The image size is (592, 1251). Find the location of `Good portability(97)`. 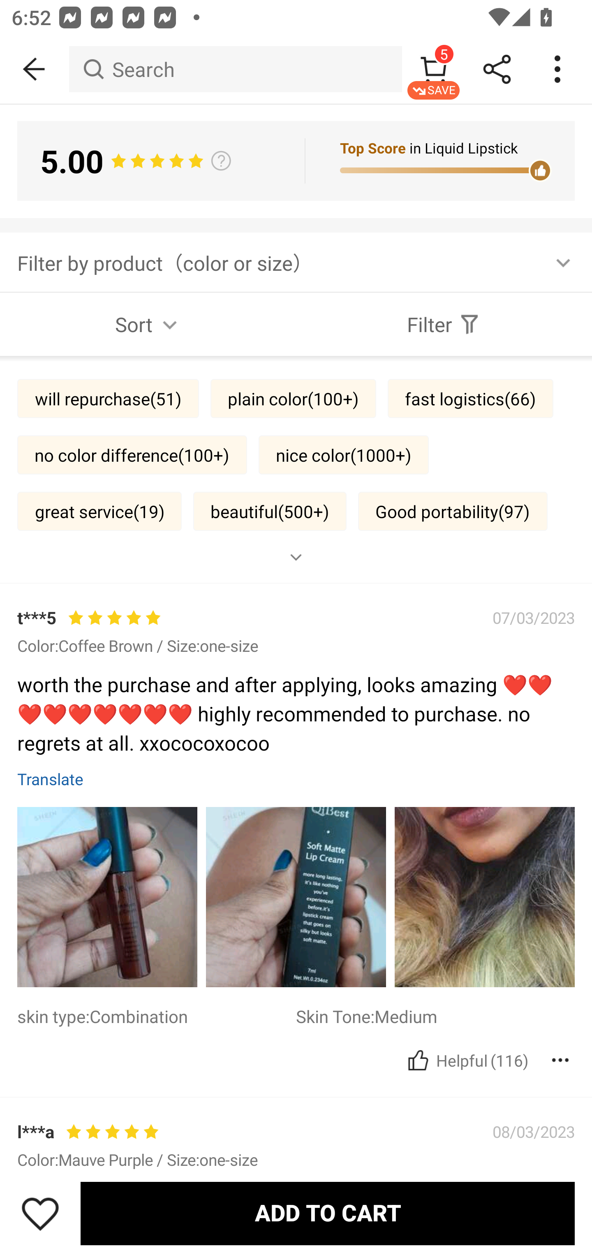

Good portability(97) is located at coordinates (453, 511).